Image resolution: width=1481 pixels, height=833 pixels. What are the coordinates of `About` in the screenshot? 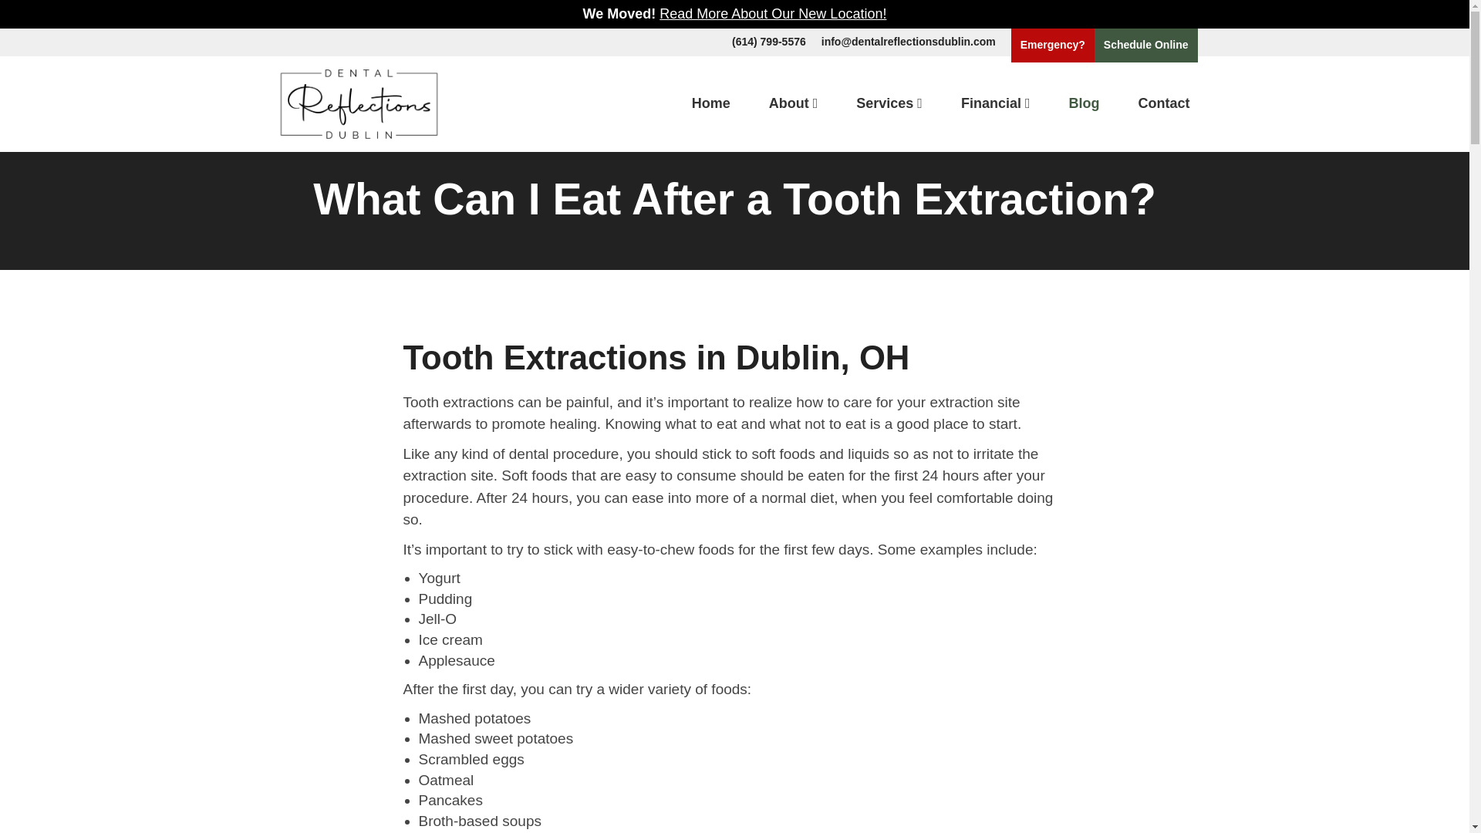 It's located at (793, 103).